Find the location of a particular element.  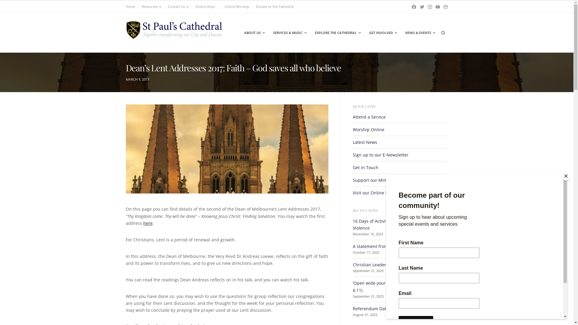

Email is located at coordinates (446, 7).